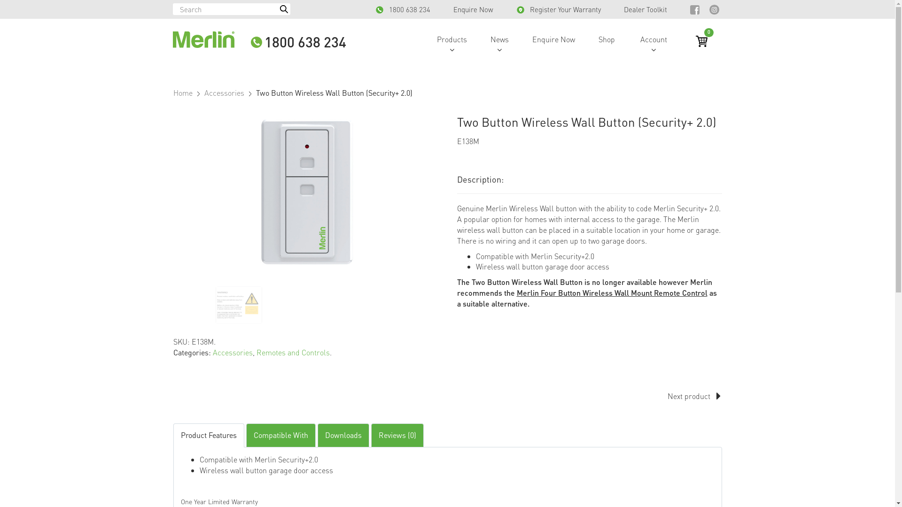 This screenshot has width=902, height=507. I want to click on Dealer Toolkit, so click(646, 9).